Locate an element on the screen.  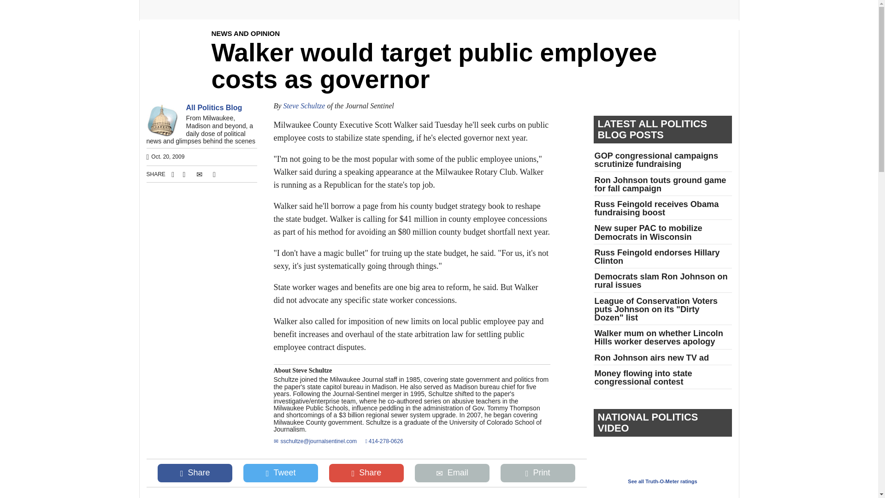
Print this is located at coordinates (214, 174).